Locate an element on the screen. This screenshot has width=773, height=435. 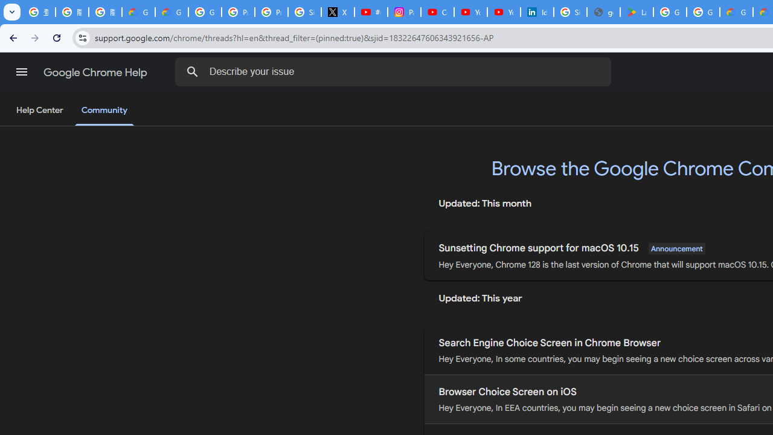
Sign in - Google Accounts is located at coordinates (304, 12).